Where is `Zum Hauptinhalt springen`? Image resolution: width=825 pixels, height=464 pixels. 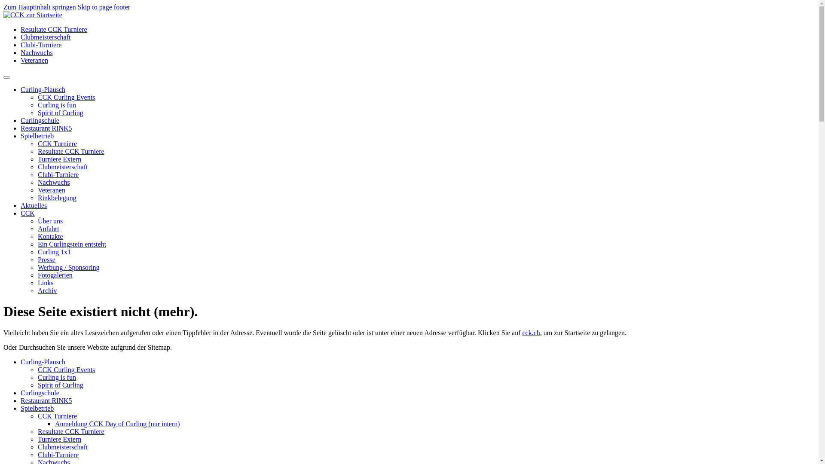
Zum Hauptinhalt springen is located at coordinates (40, 7).